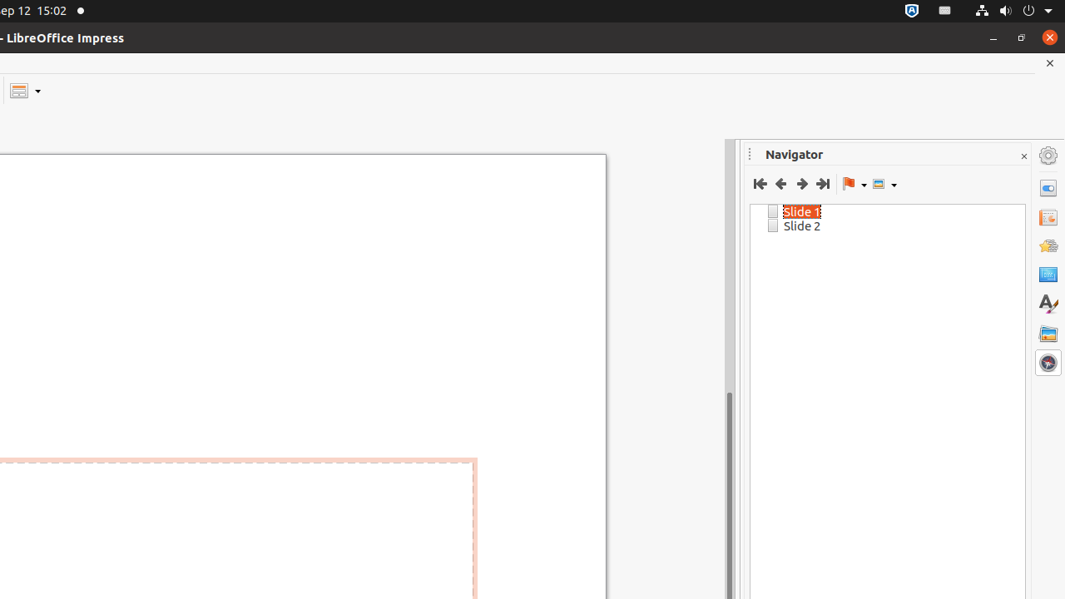 This screenshot has height=599, width=1065. Describe the element at coordinates (945, 12) in the screenshot. I see `:1.21/StatusNotifierItem` at that location.